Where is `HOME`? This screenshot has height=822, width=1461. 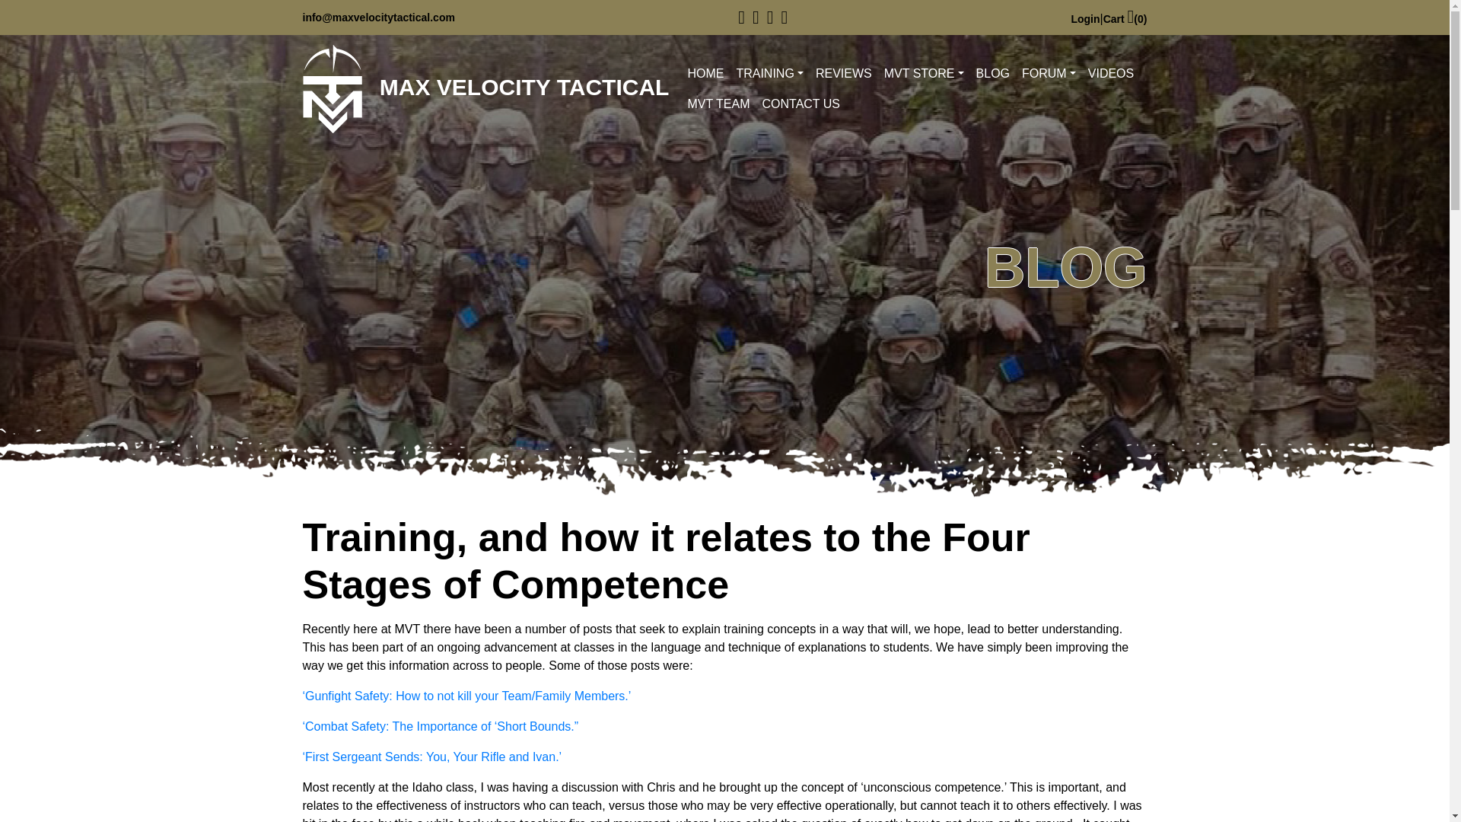 HOME is located at coordinates (705, 73).